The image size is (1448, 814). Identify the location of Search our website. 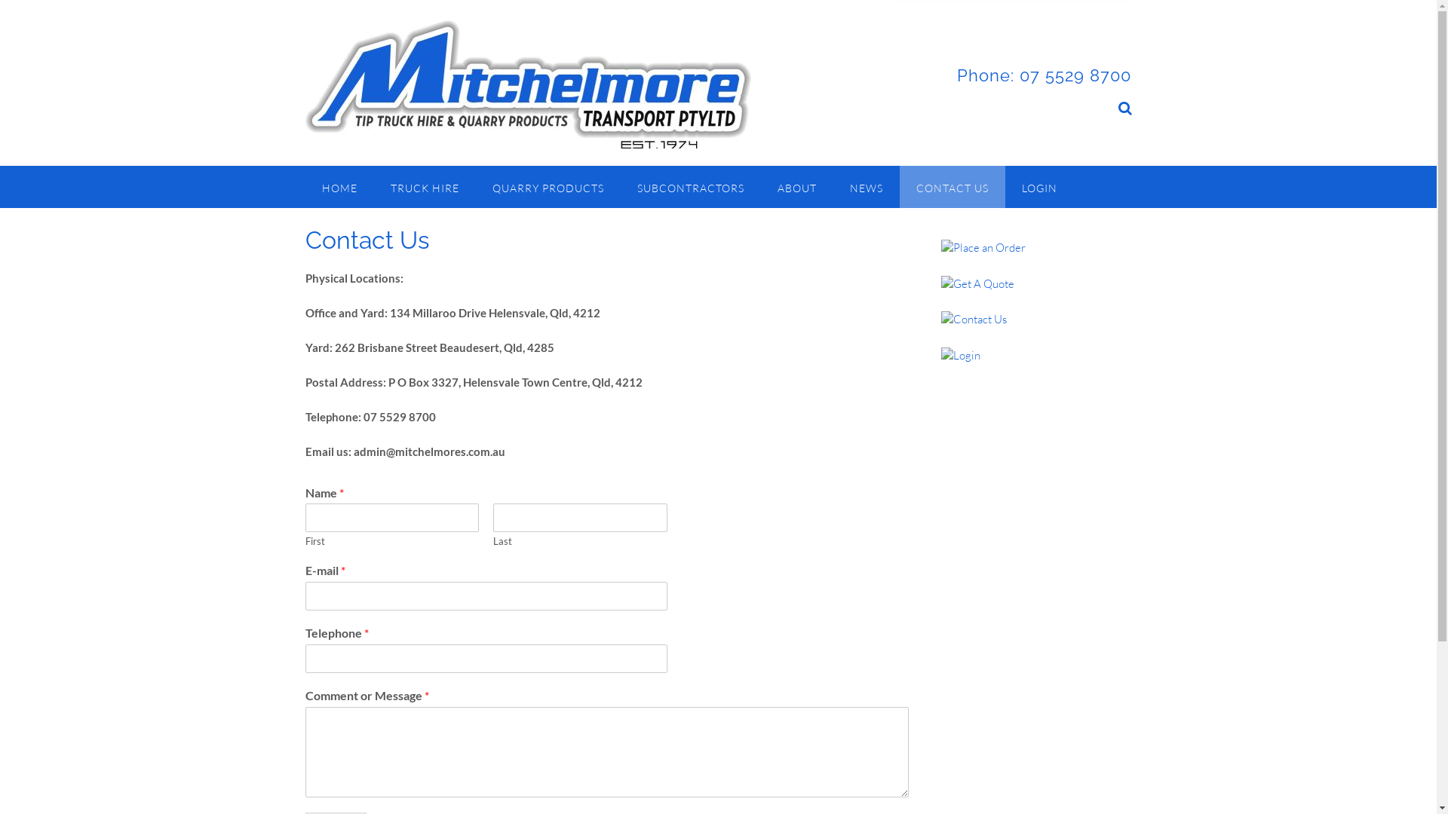
(1124, 109).